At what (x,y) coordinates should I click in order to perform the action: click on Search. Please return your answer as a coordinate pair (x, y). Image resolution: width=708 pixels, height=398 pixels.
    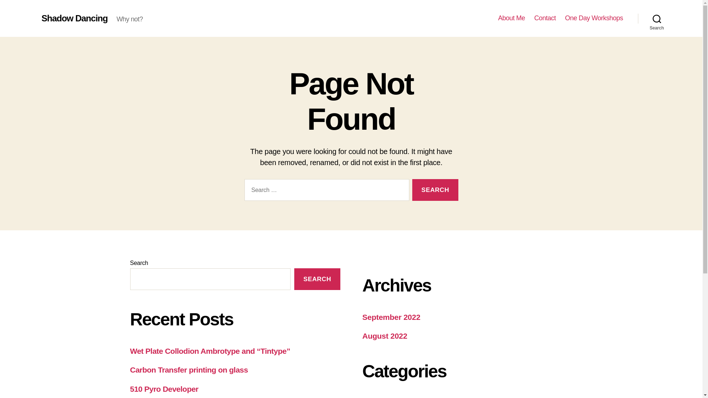
    Looking at the image, I should click on (657, 18).